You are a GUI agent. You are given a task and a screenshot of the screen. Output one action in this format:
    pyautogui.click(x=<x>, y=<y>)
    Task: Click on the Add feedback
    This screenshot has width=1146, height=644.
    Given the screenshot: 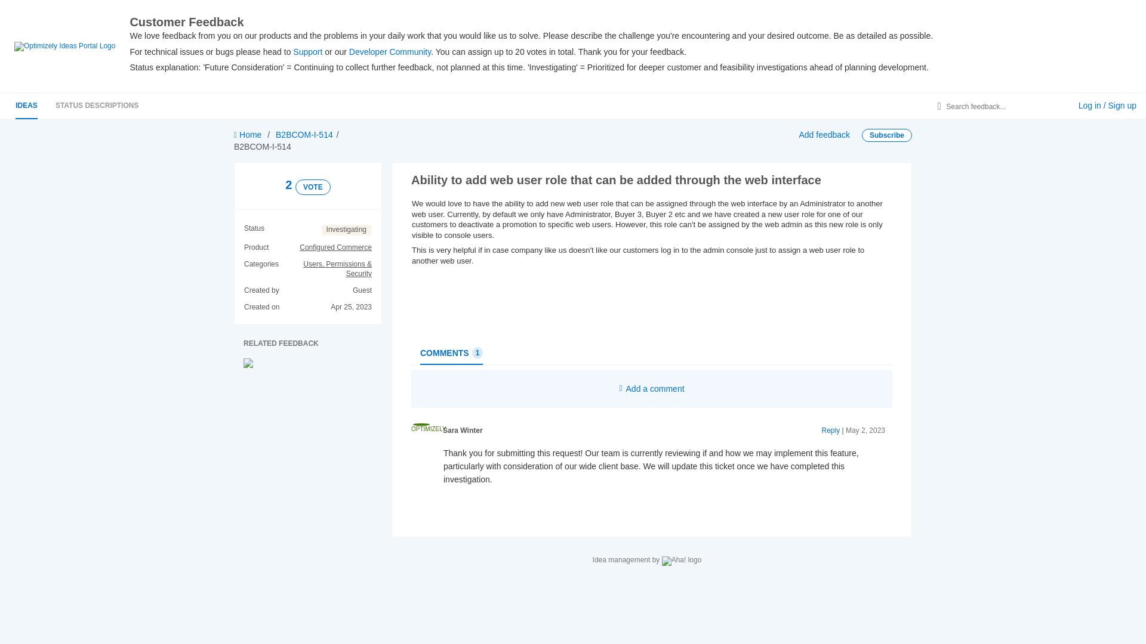 What is the action you would take?
    pyautogui.click(x=824, y=135)
    